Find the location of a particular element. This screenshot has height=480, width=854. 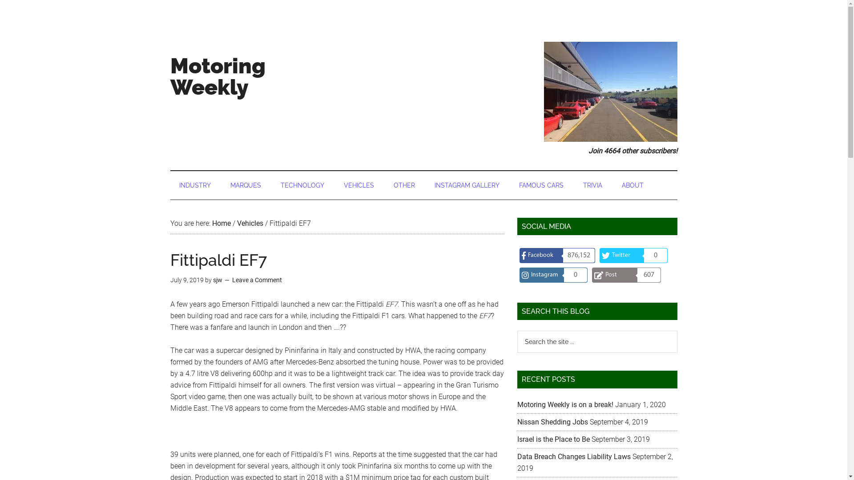

Nissan Shedding Jobs is located at coordinates (552, 422).